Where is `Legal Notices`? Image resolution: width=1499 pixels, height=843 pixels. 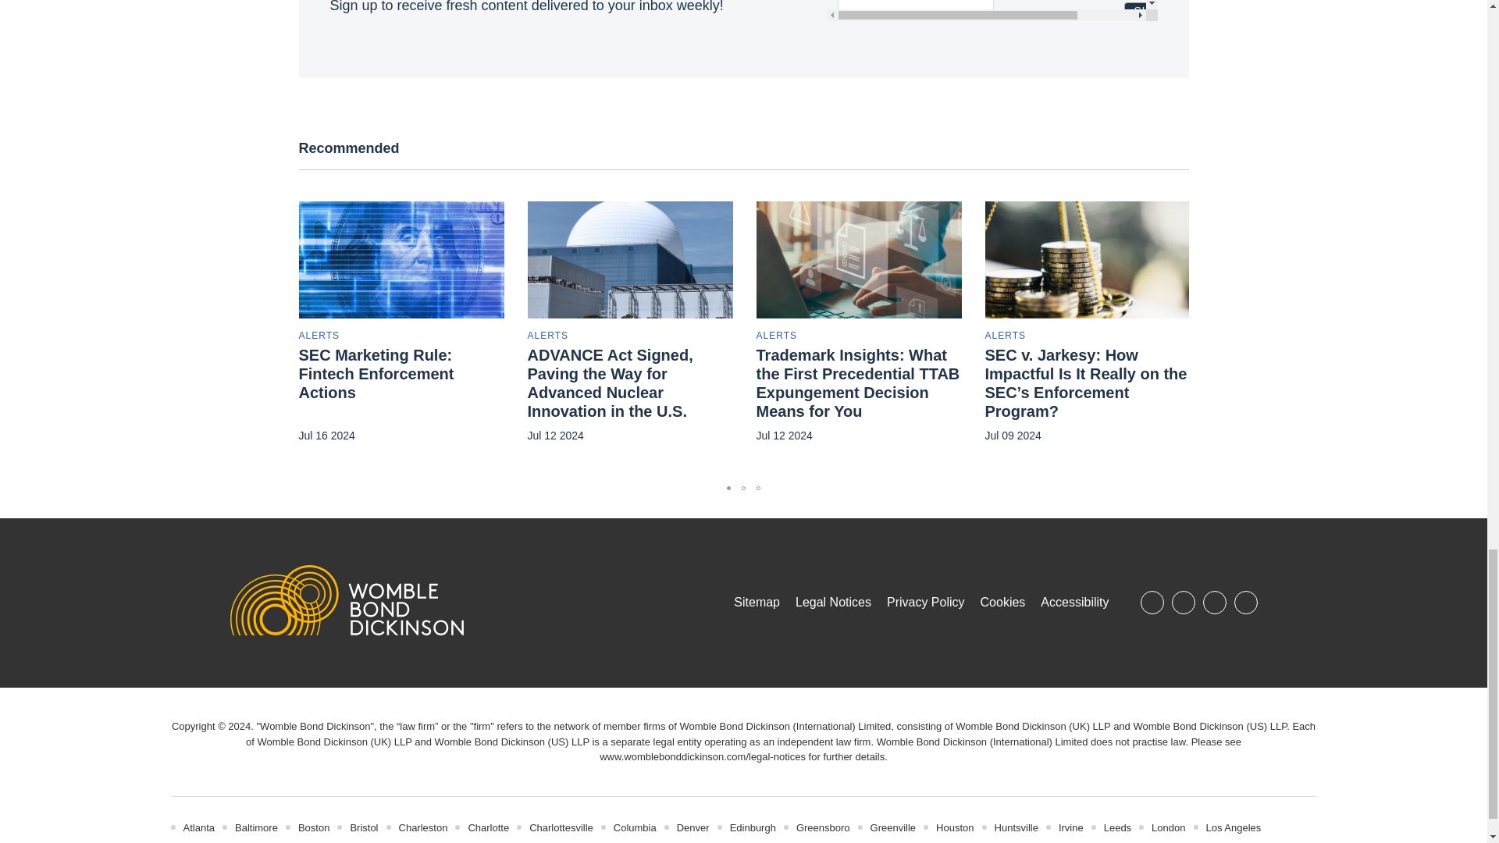 Legal Notices is located at coordinates (703, 757).